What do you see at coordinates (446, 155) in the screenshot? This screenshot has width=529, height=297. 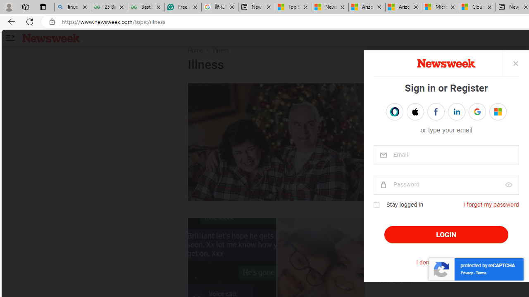 I see `email` at bounding box center [446, 155].